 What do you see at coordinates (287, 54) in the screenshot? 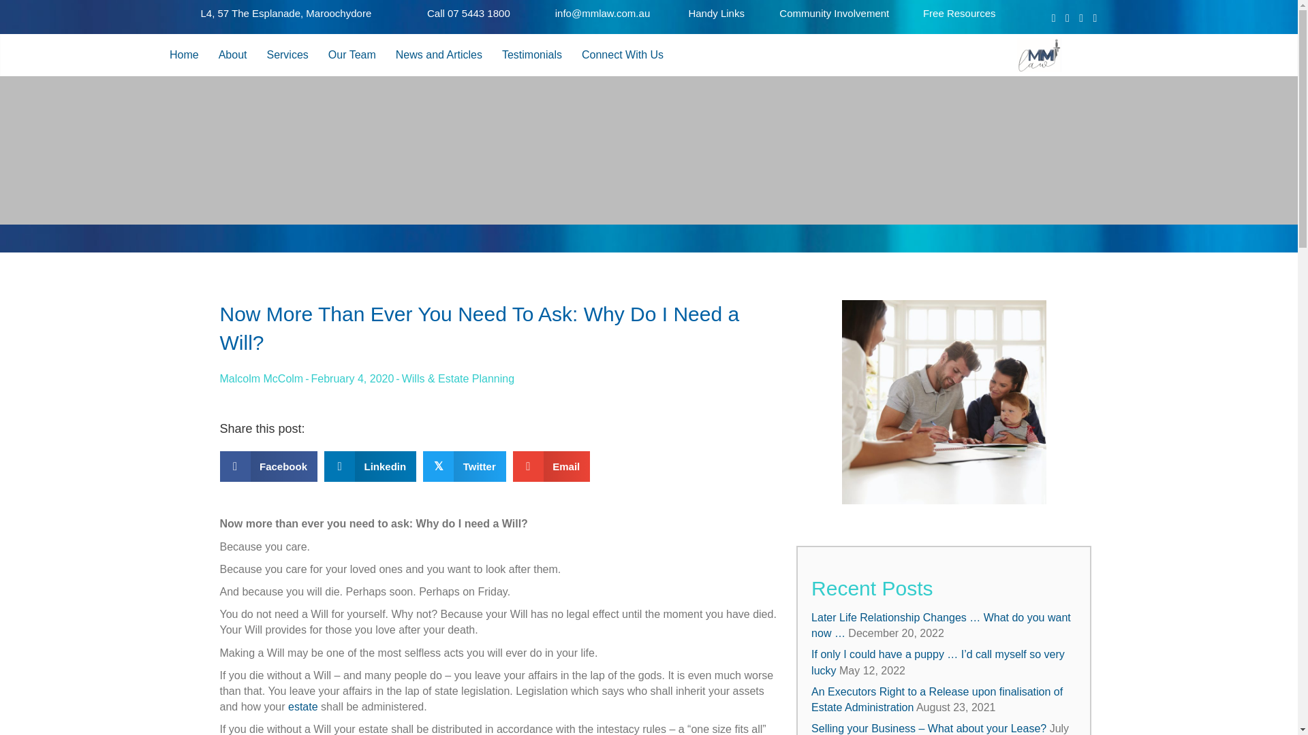
I see `Services` at bounding box center [287, 54].